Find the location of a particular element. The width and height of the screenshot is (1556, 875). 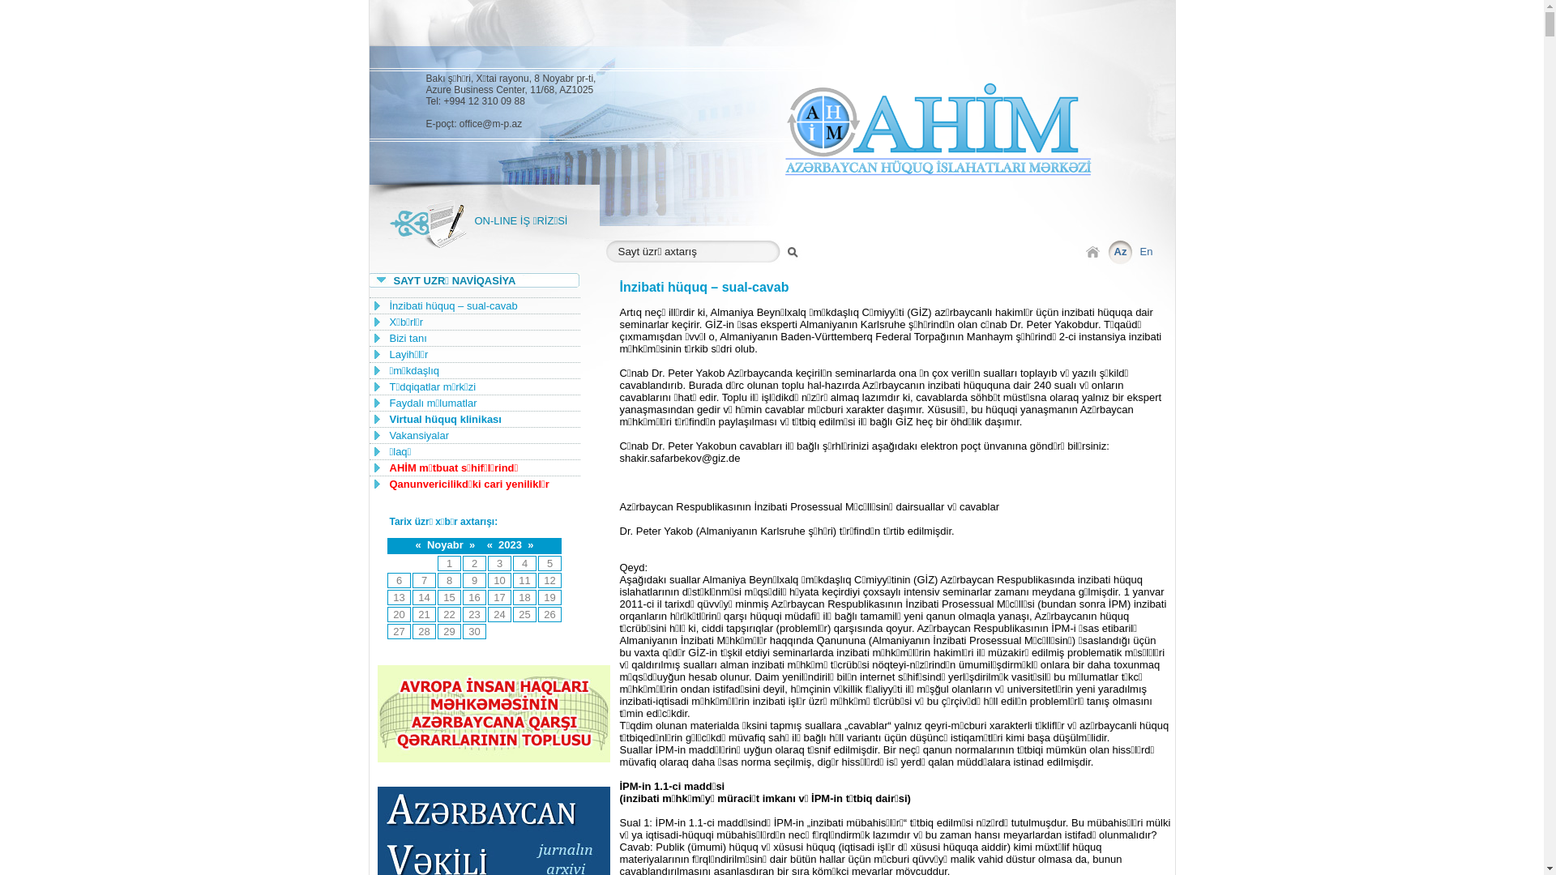

En is located at coordinates (1147, 251).